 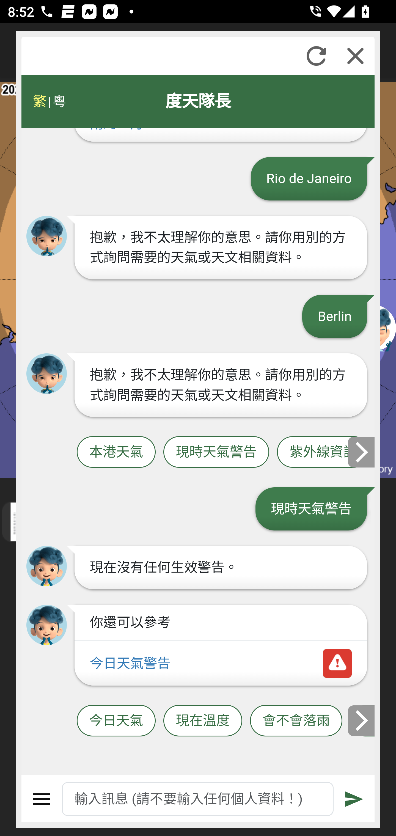 I want to click on 紫外線資訊, so click(x=323, y=452).